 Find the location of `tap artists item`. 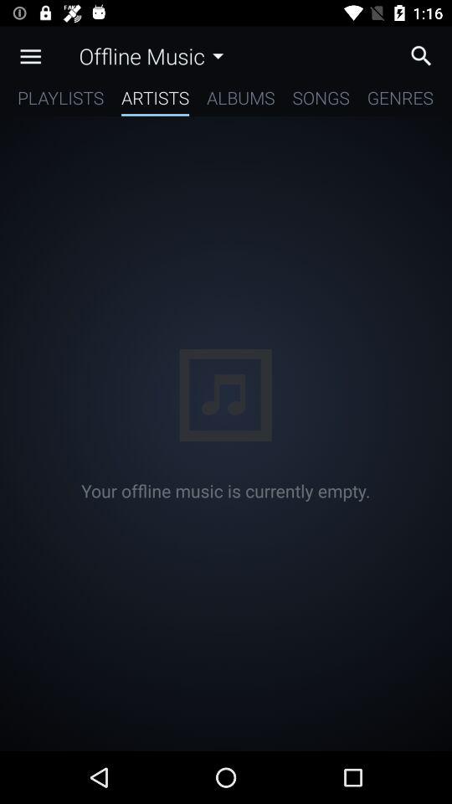

tap artists item is located at coordinates (156, 100).